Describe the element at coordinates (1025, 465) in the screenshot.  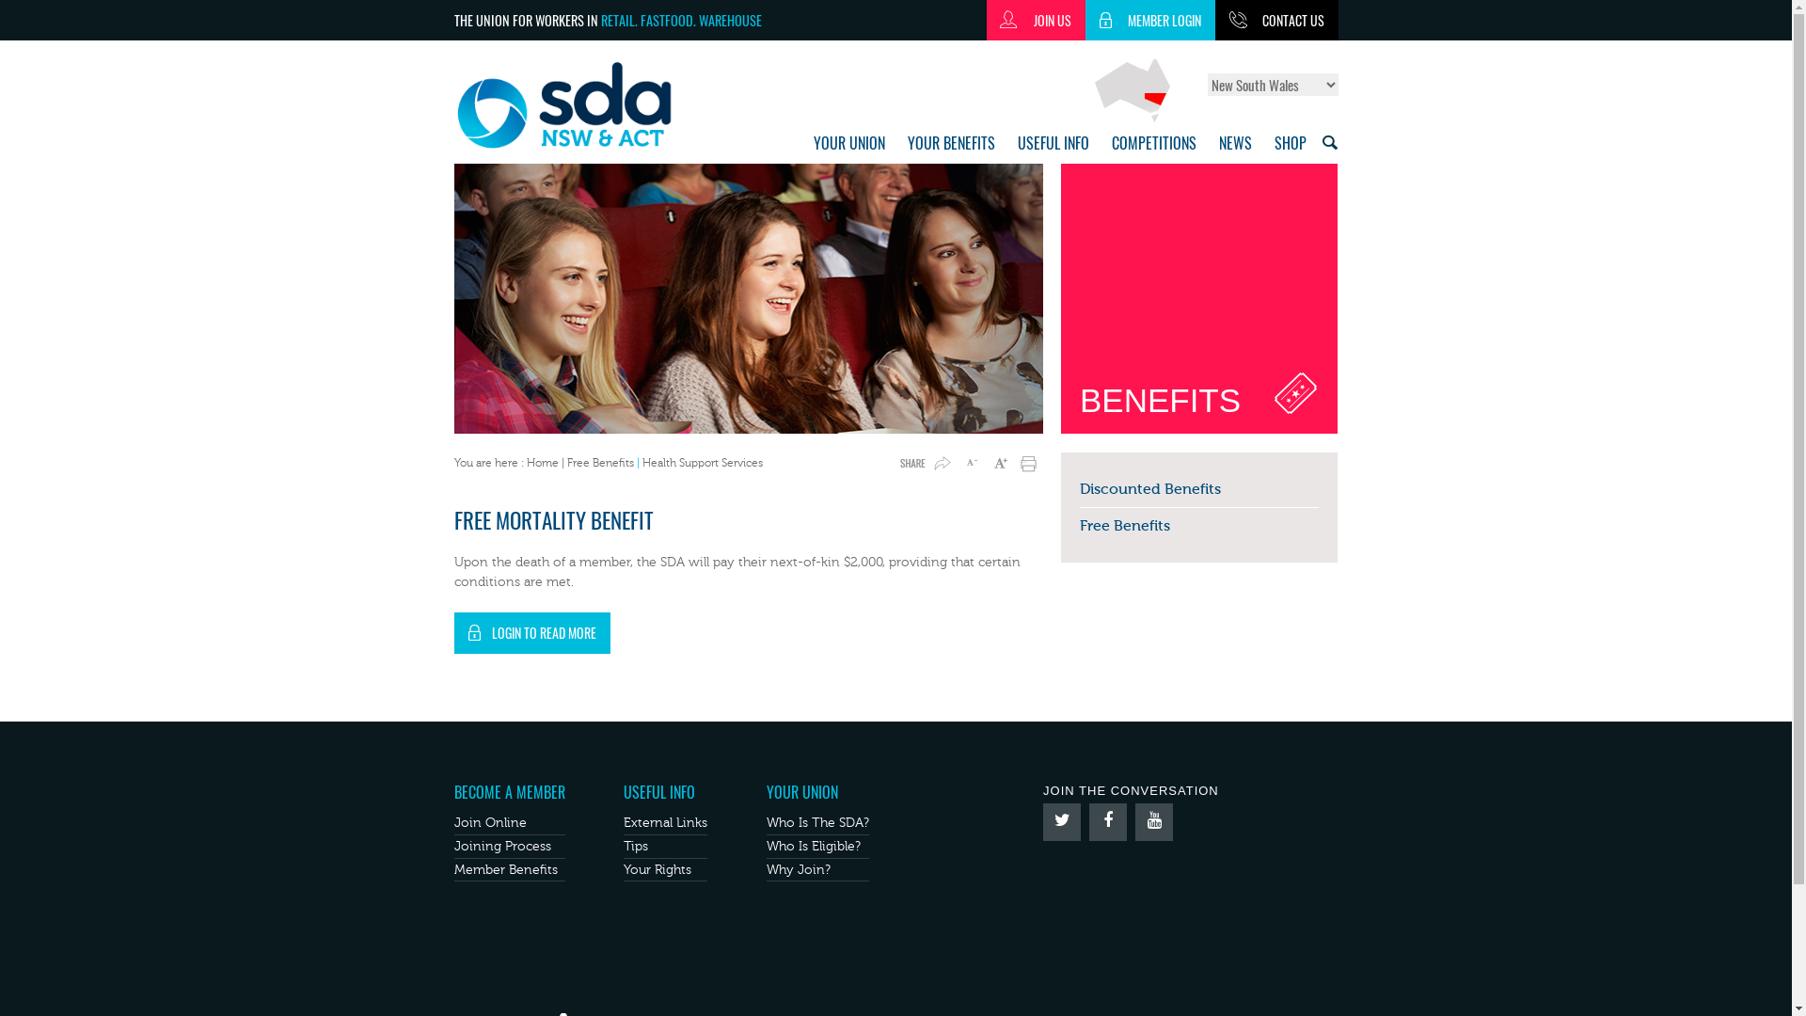
I see `Print` at that location.